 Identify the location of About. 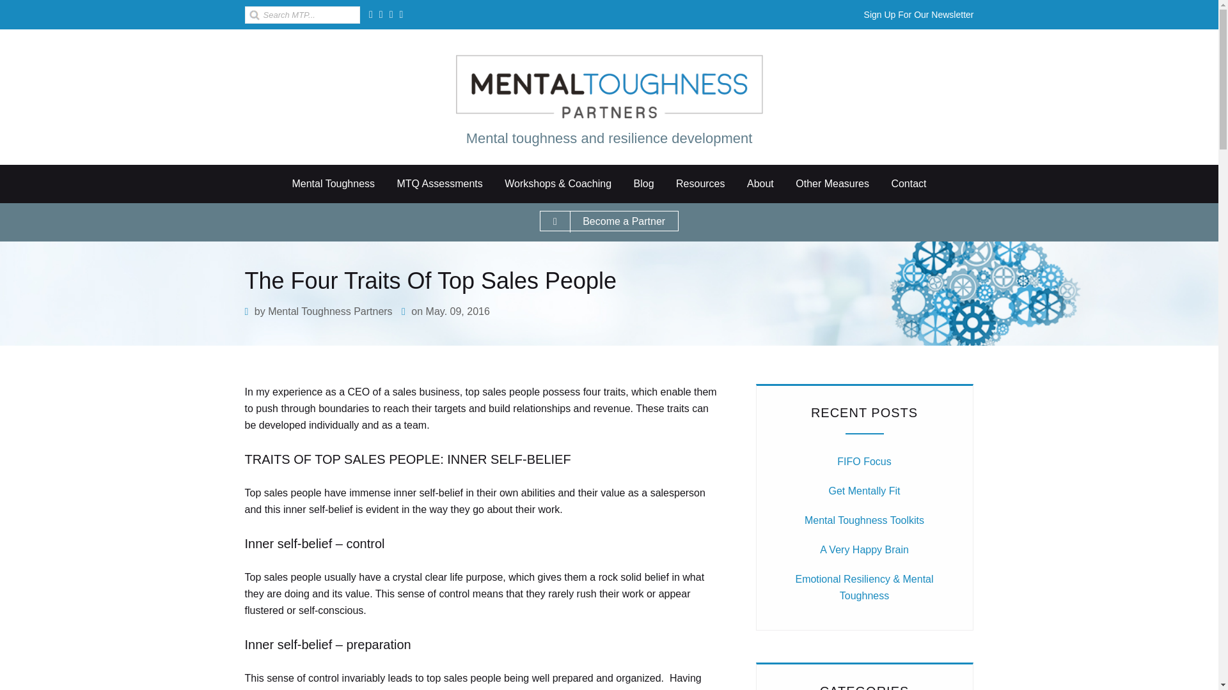
(760, 184).